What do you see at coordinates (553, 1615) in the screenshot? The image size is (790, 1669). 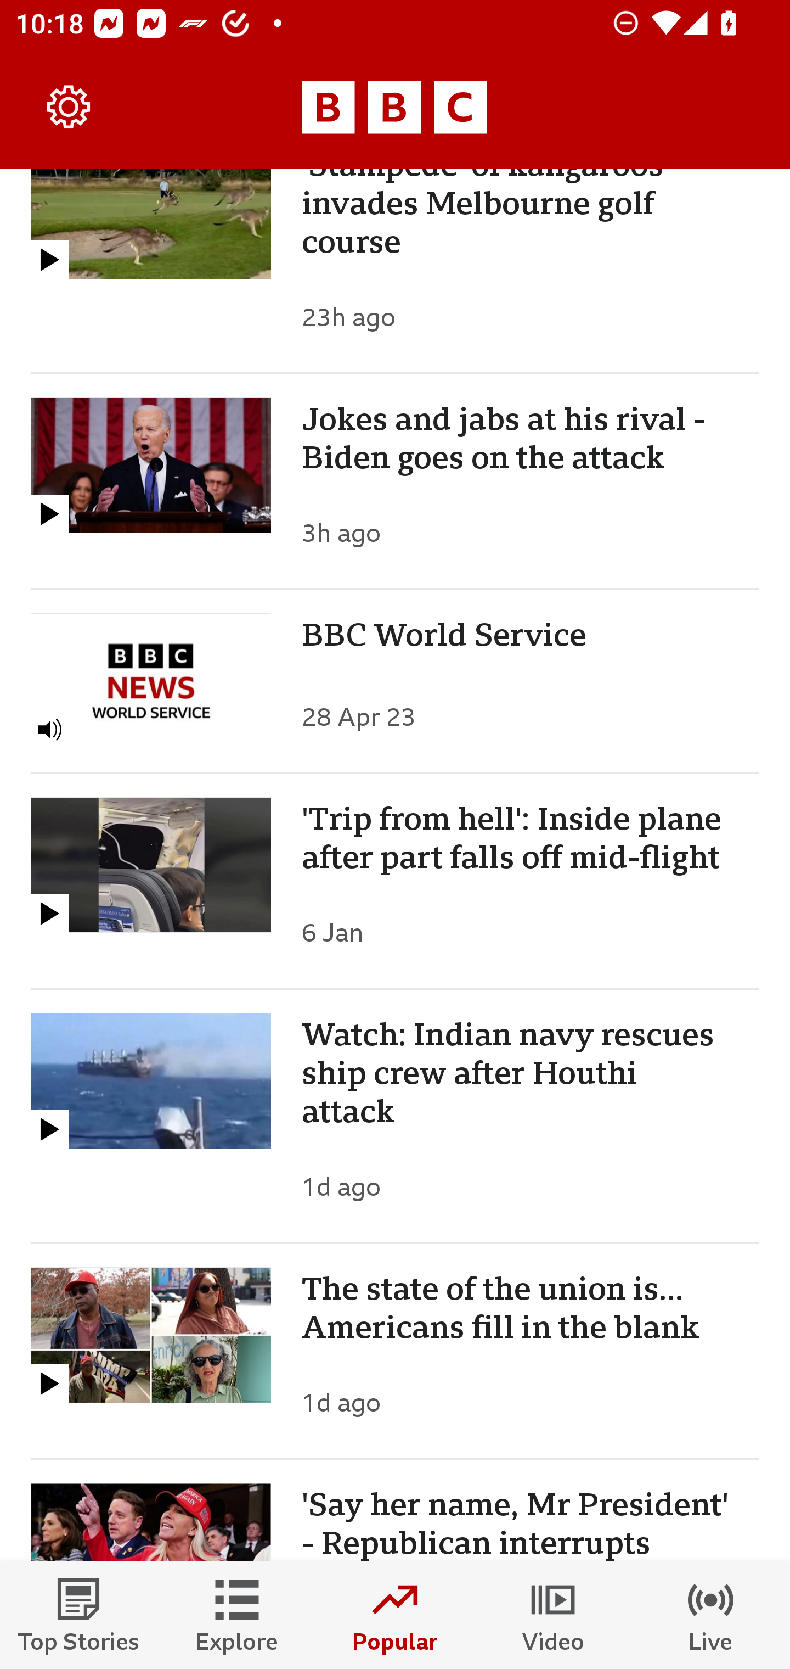 I see `Video` at bounding box center [553, 1615].